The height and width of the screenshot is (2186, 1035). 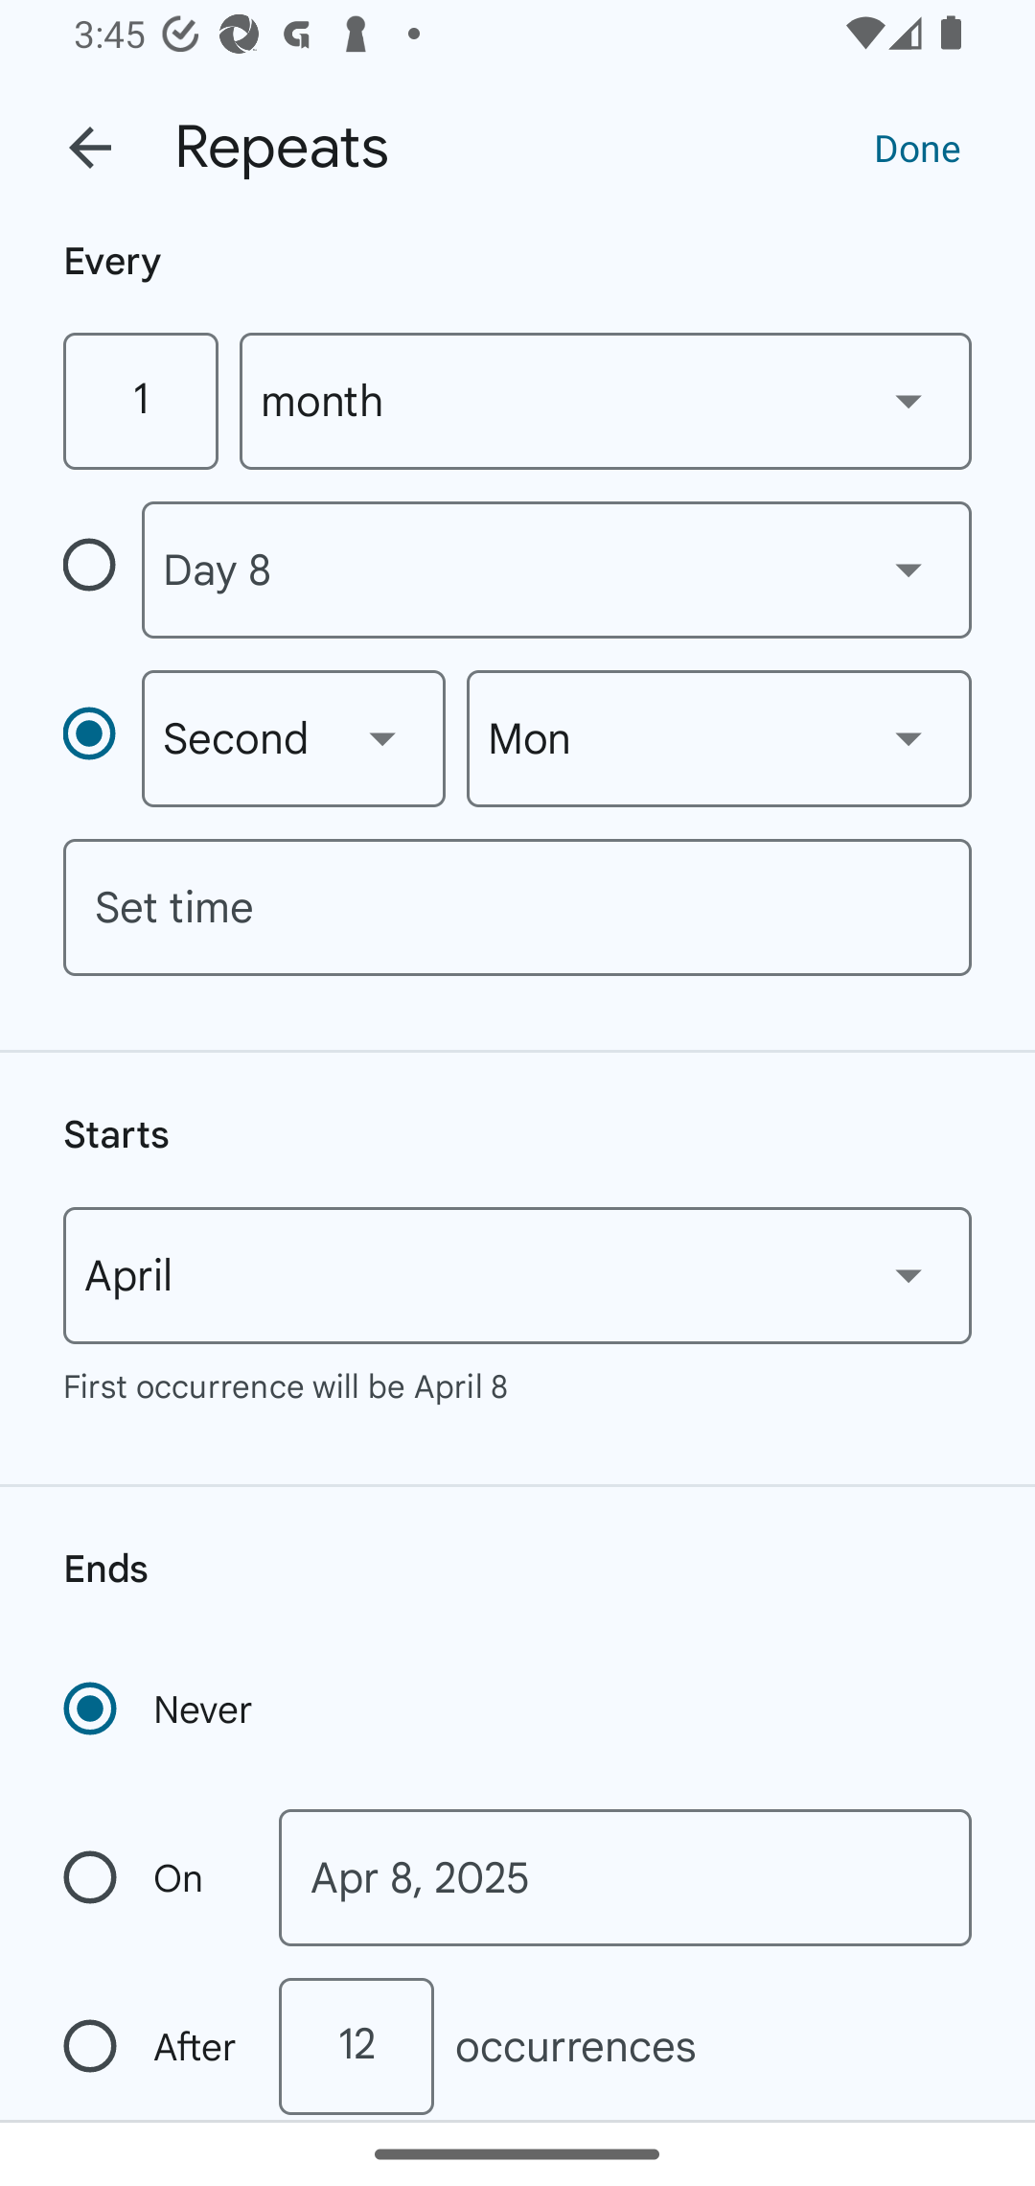 What do you see at coordinates (517, 907) in the screenshot?
I see `Set time` at bounding box center [517, 907].